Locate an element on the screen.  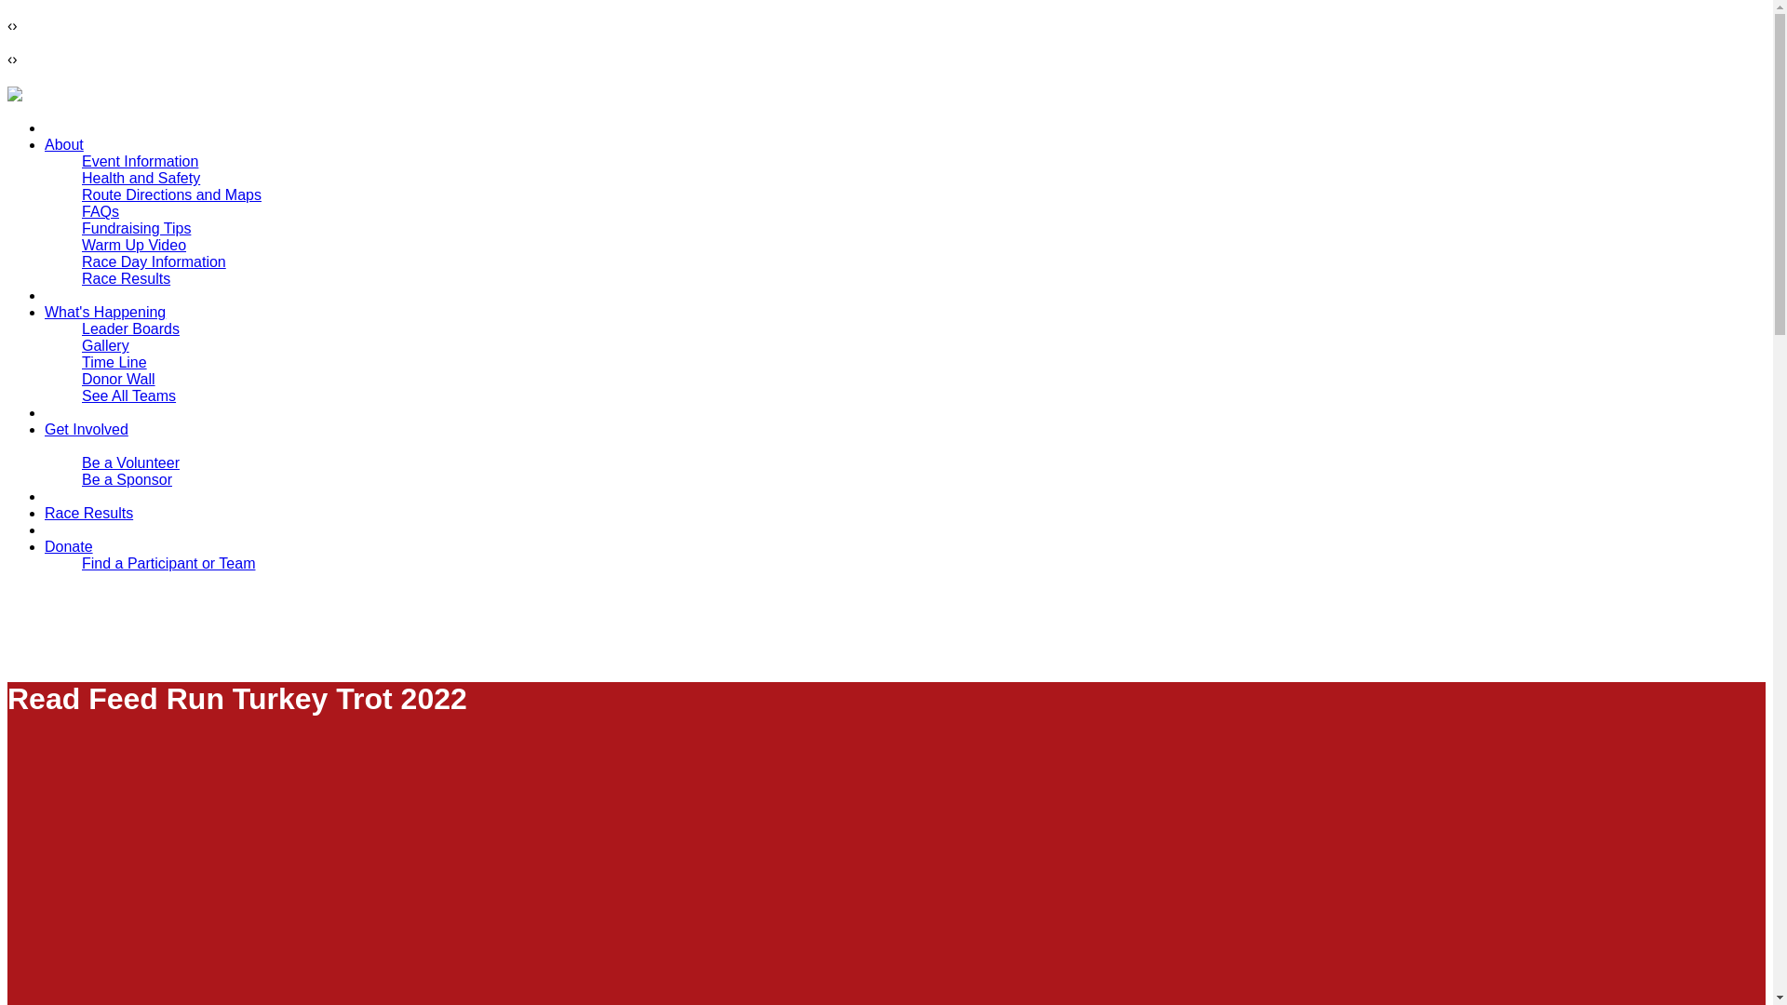
Get Involved is located at coordinates (87, 428).